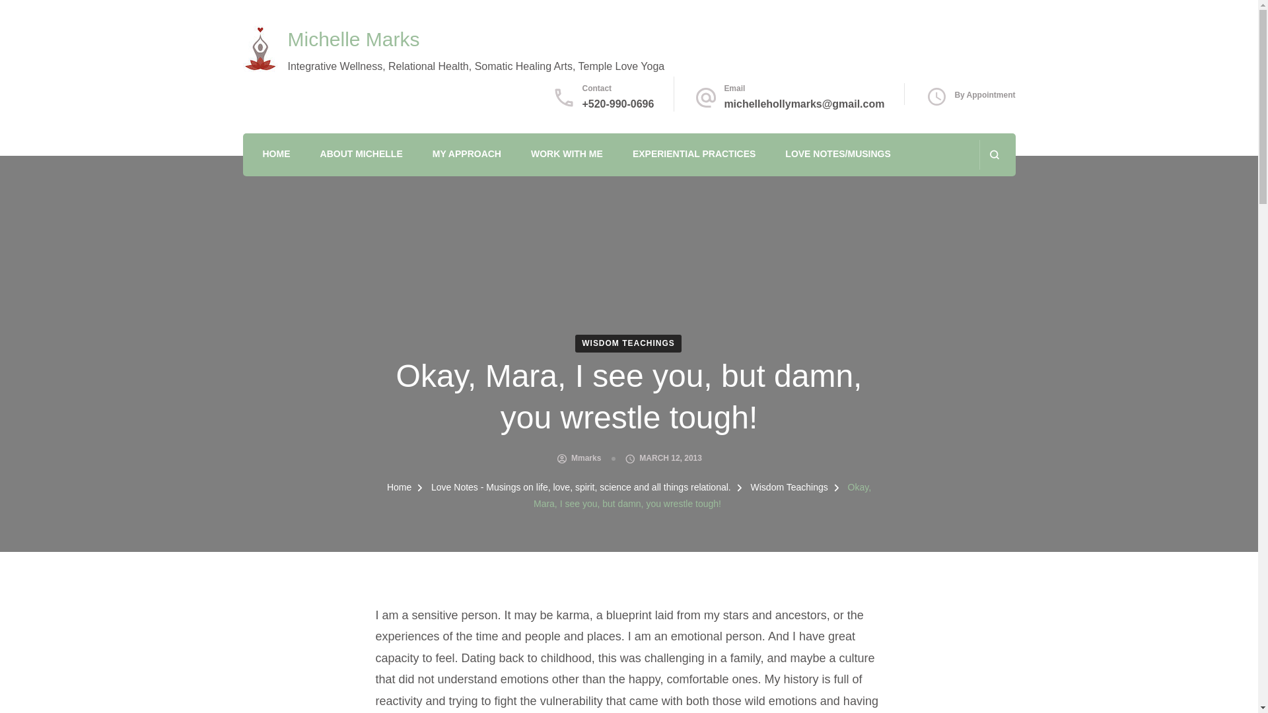  I want to click on Michelle Marks, so click(353, 39).